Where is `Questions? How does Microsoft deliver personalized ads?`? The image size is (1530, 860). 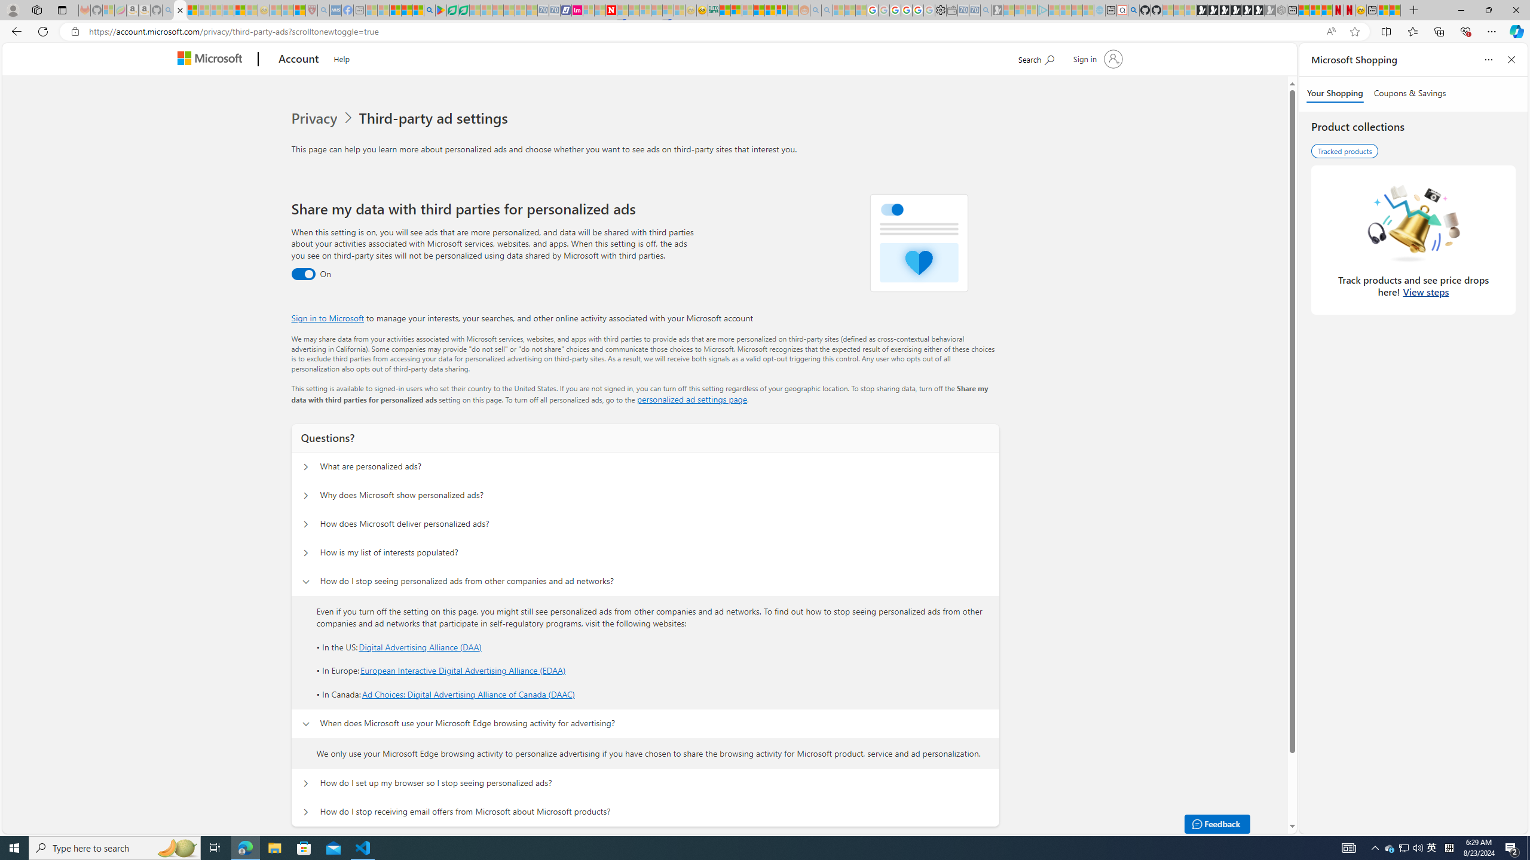 Questions? How does Microsoft deliver personalized ads? is located at coordinates (305, 524).